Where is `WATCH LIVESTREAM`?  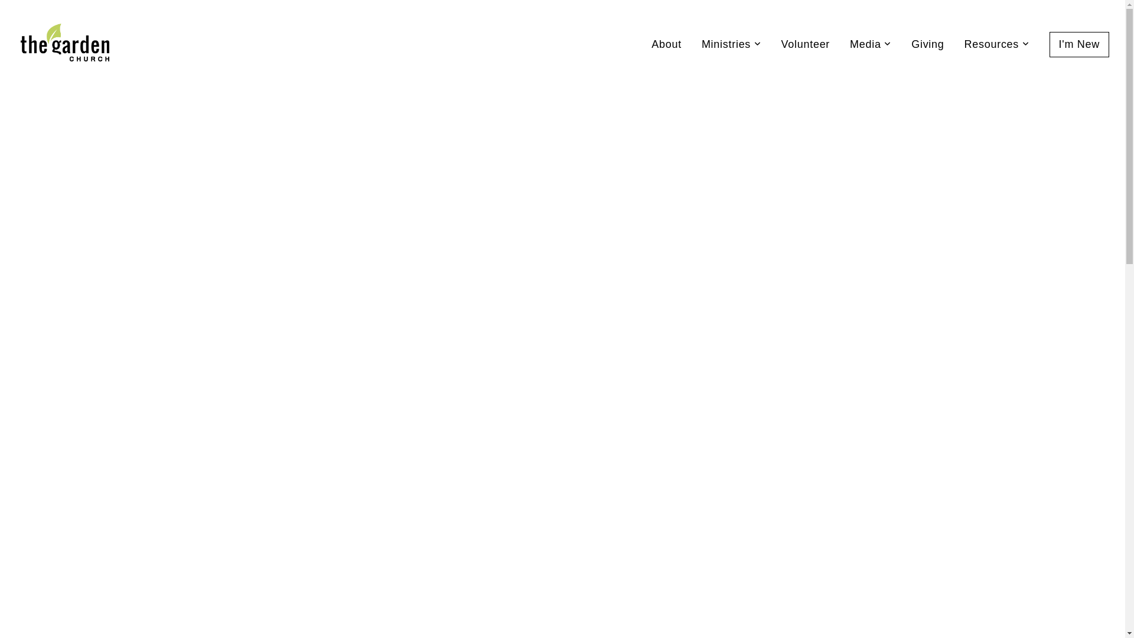 WATCH LIVESTREAM is located at coordinates (382, 551).